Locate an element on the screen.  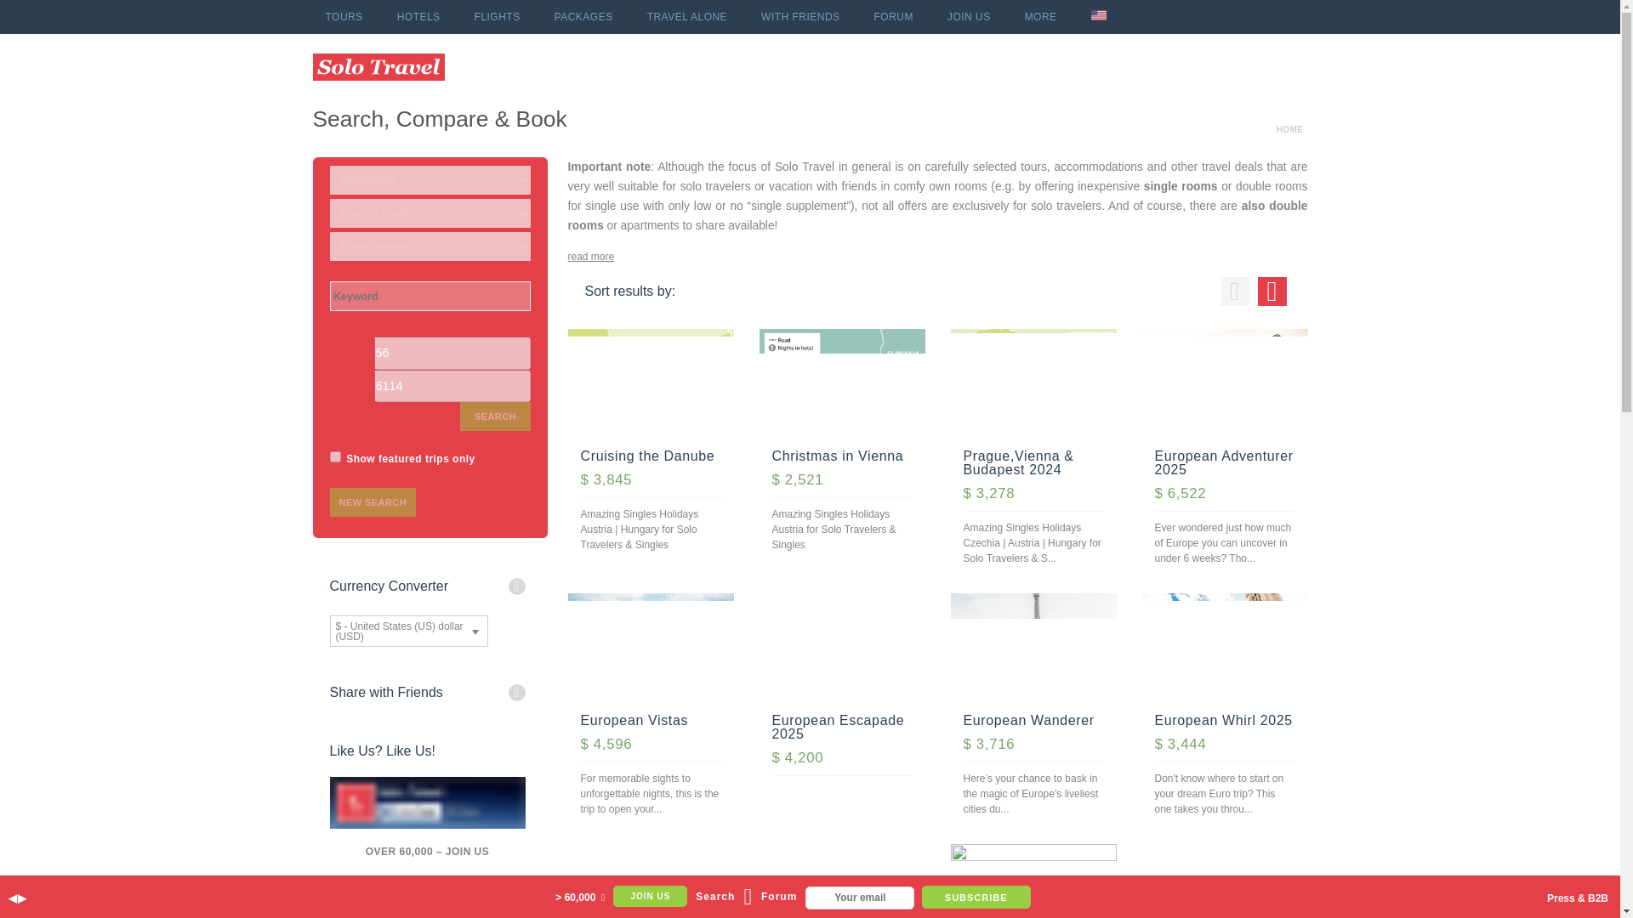
WITH FRIENDS is located at coordinates (799, 17).